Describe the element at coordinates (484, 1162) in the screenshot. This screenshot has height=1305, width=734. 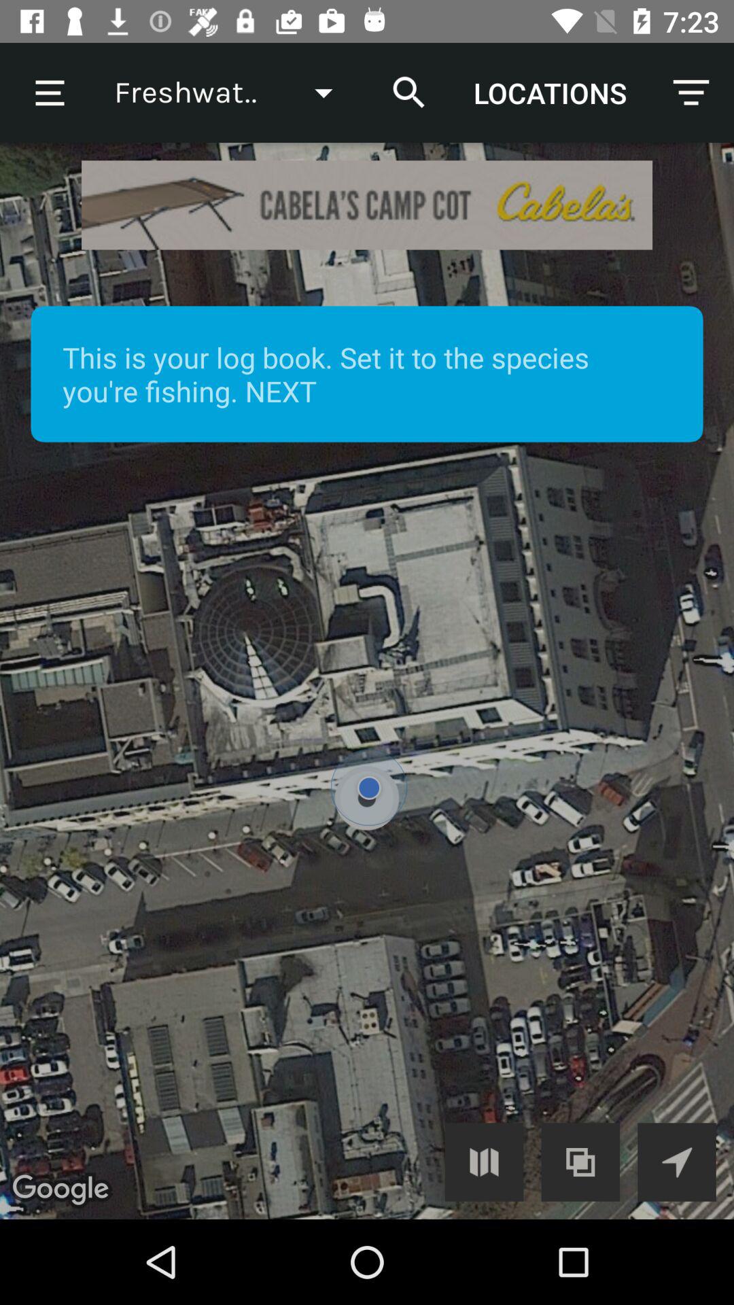
I see `map button` at that location.